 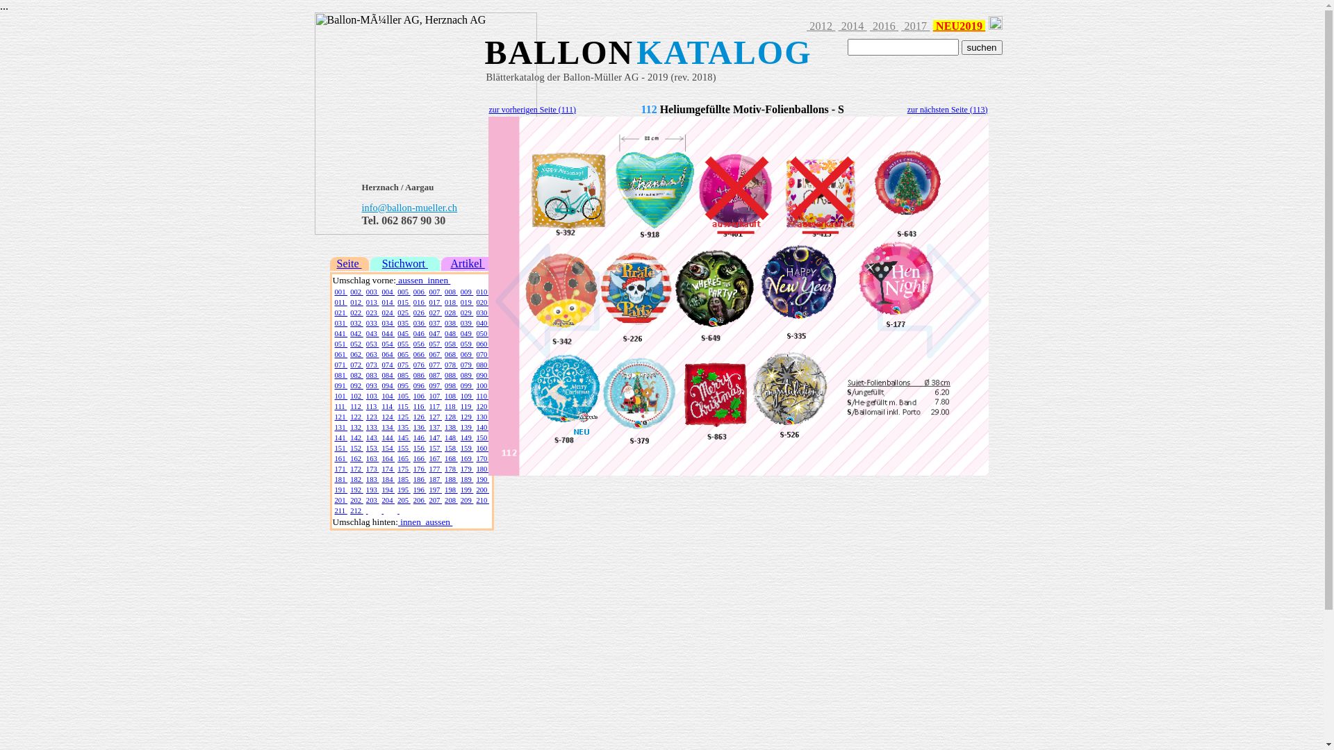 I want to click on 136 , so click(x=420, y=428).